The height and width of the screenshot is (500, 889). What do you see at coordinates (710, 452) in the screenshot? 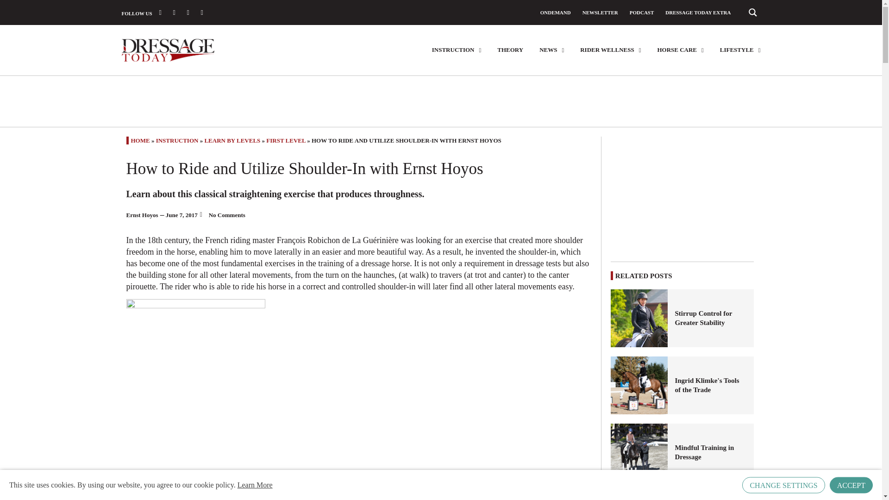
I see `Mindful Training in Dressage` at bounding box center [710, 452].